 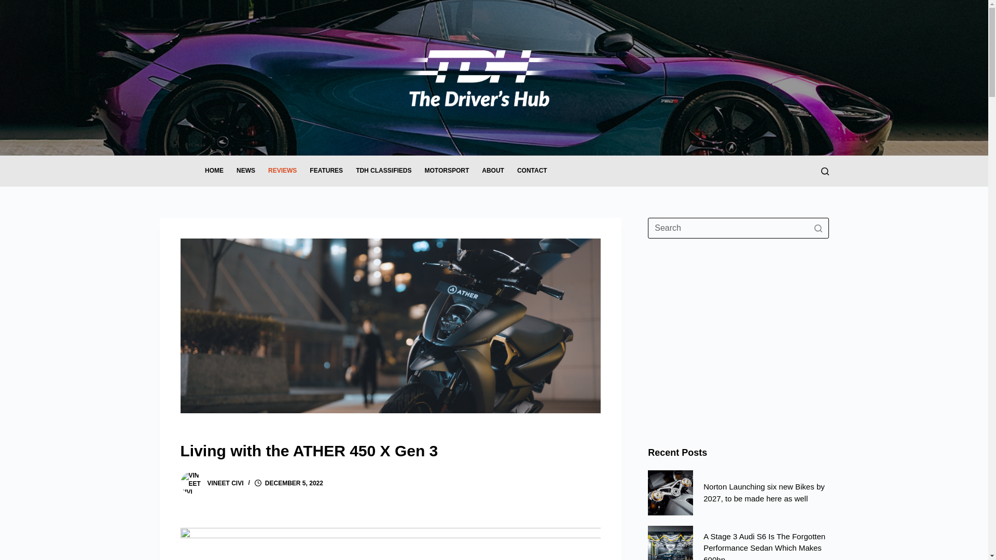 I want to click on NEWS, so click(x=246, y=171).